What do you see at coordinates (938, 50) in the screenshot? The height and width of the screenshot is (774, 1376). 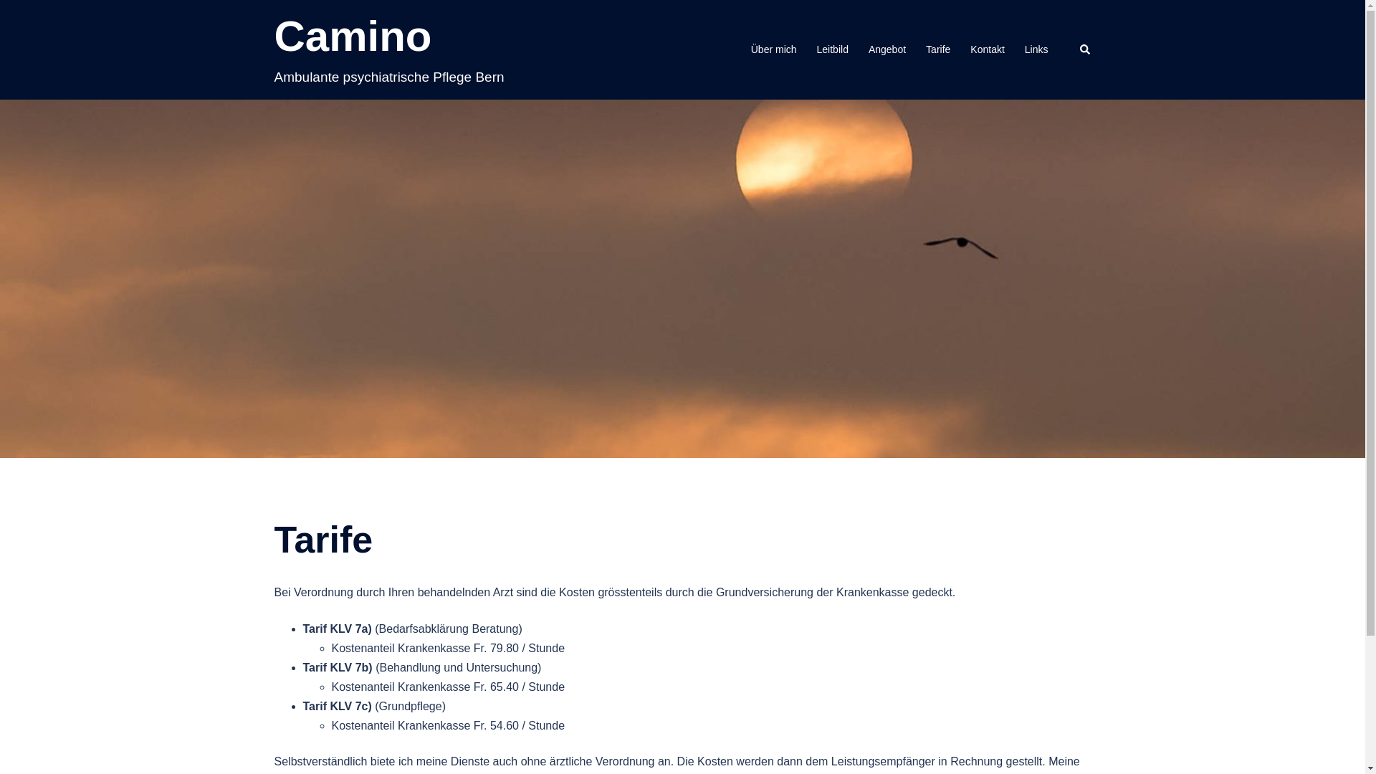 I see `Tarife` at bounding box center [938, 50].